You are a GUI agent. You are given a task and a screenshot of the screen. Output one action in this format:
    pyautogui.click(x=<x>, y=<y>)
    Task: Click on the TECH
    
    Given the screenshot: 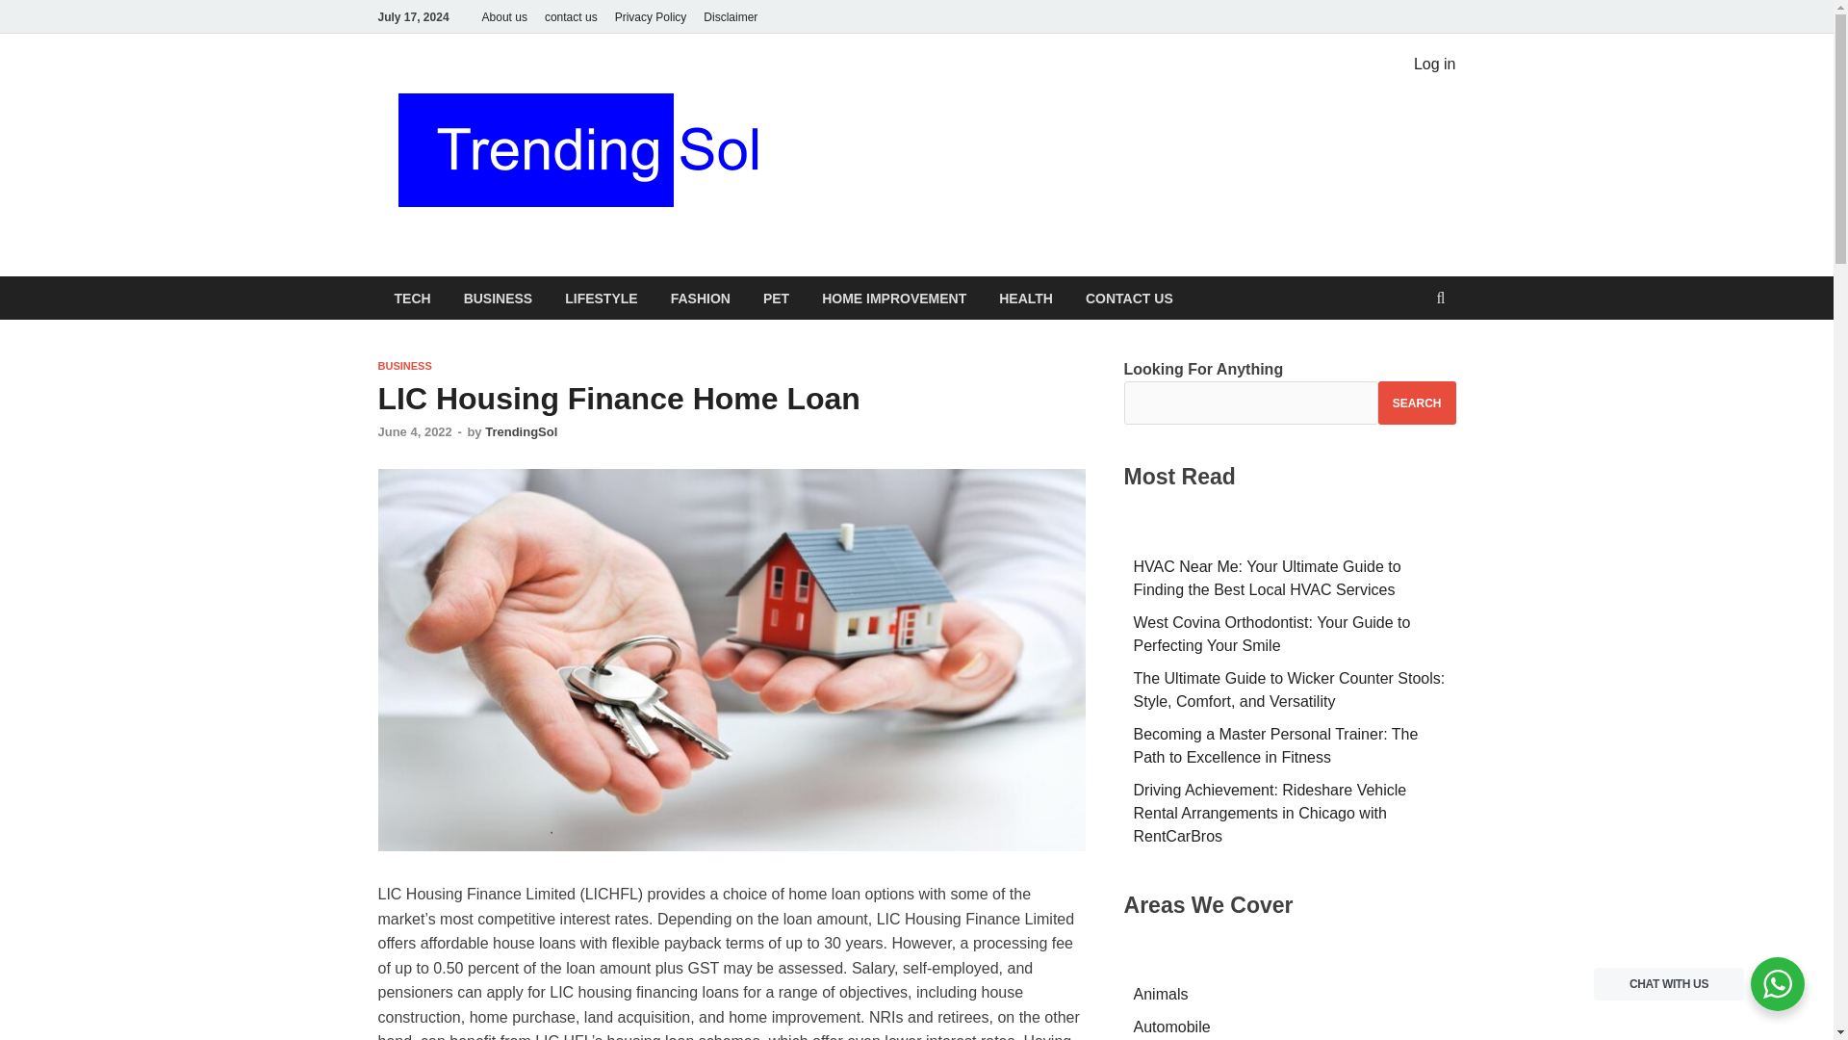 What is the action you would take?
    pyautogui.click(x=412, y=298)
    